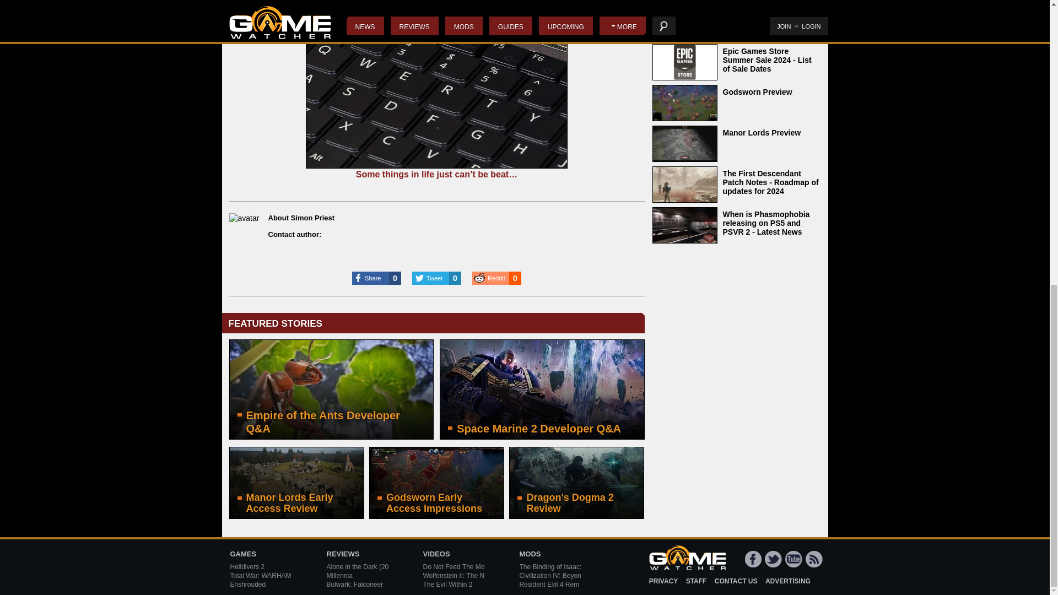 This screenshot has height=595, width=1058. Describe the element at coordinates (576, 483) in the screenshot. I see `Dragon's Dogma 2 Review` at that location.